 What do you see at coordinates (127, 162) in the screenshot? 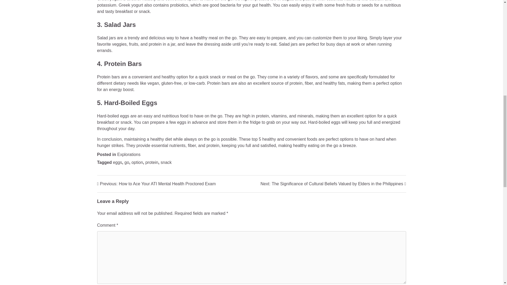
I see `go` at bounding box center [127, 162].